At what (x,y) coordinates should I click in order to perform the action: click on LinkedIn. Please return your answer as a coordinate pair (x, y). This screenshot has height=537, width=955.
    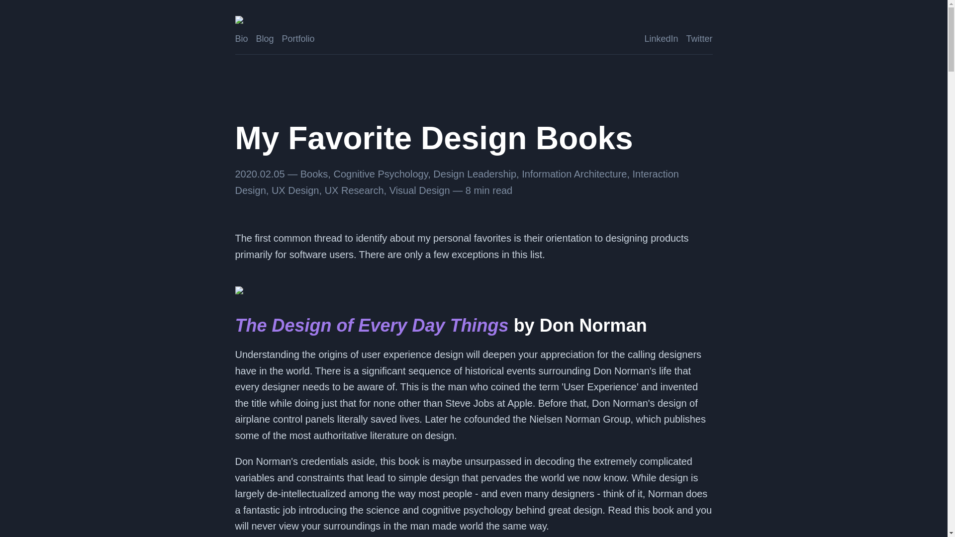
    Looking at the image, I should click on (661, 39).